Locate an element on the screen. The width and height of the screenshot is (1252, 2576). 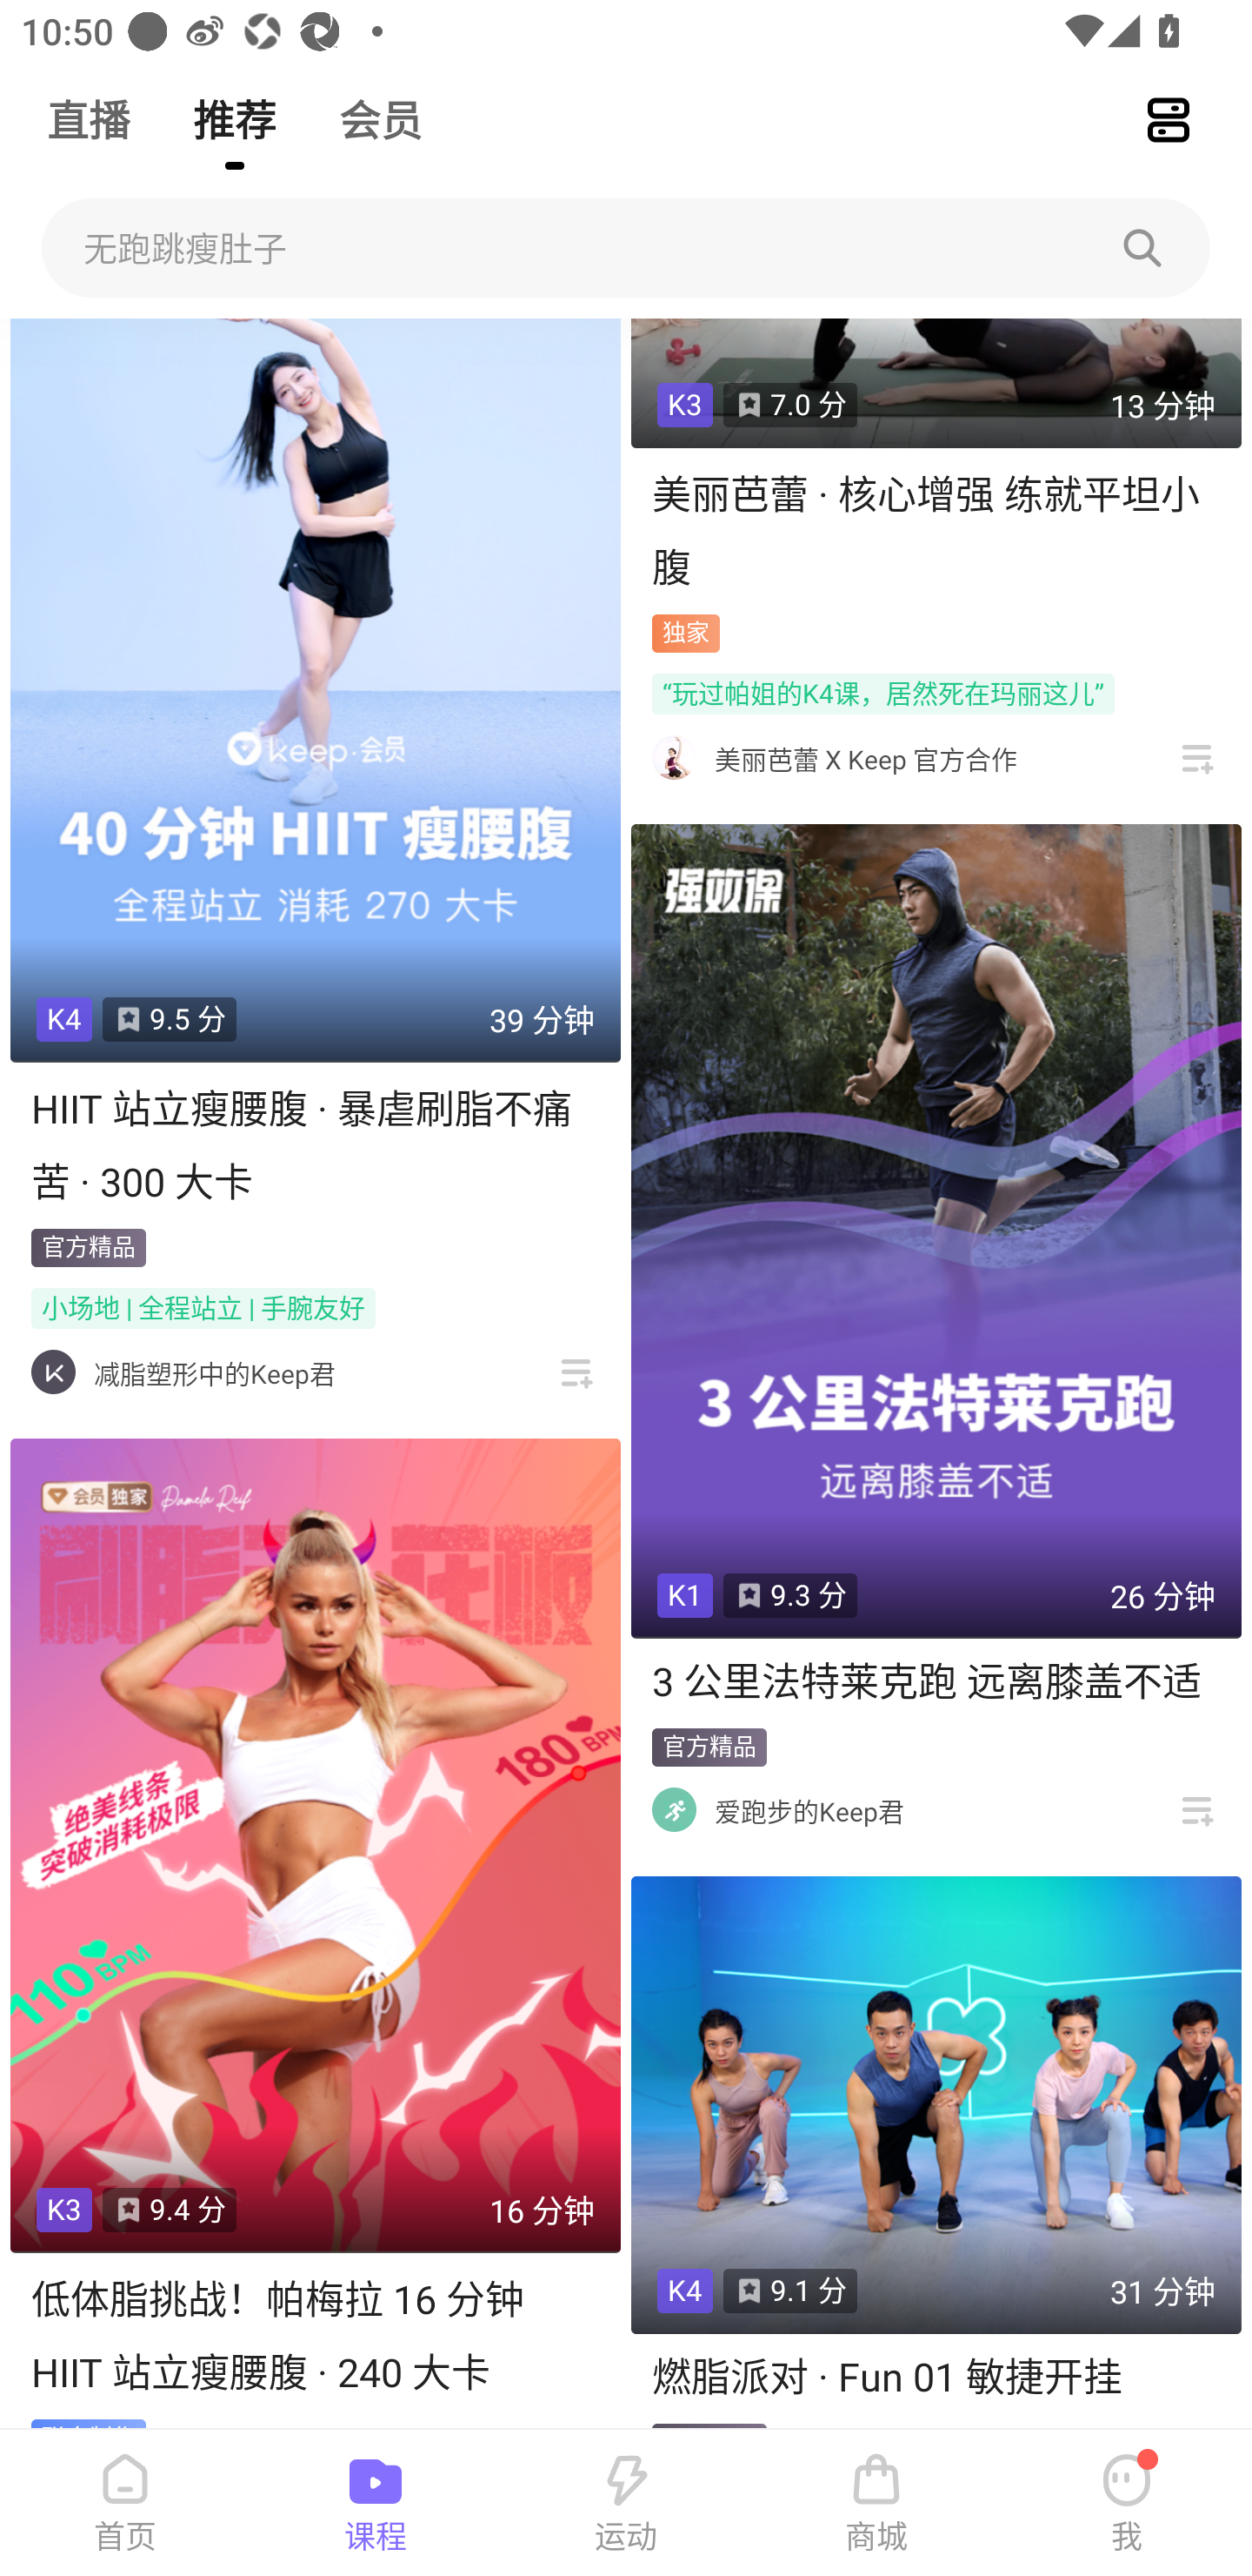
无跑跳瘦肚子 is located at coordinates (626, 248).